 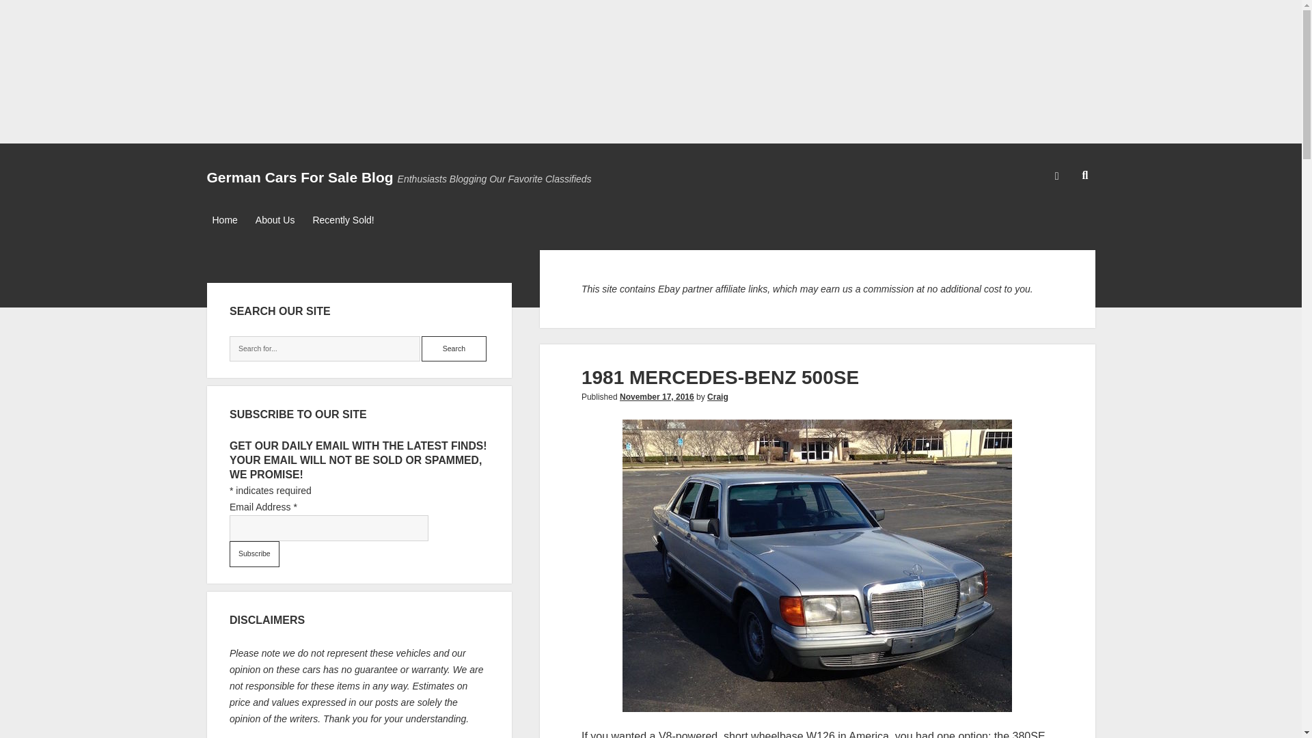 What do you see at coordinates (656, 396) in the screenshot?
I see `November 17, 2016` at bounding box center [656, 396].